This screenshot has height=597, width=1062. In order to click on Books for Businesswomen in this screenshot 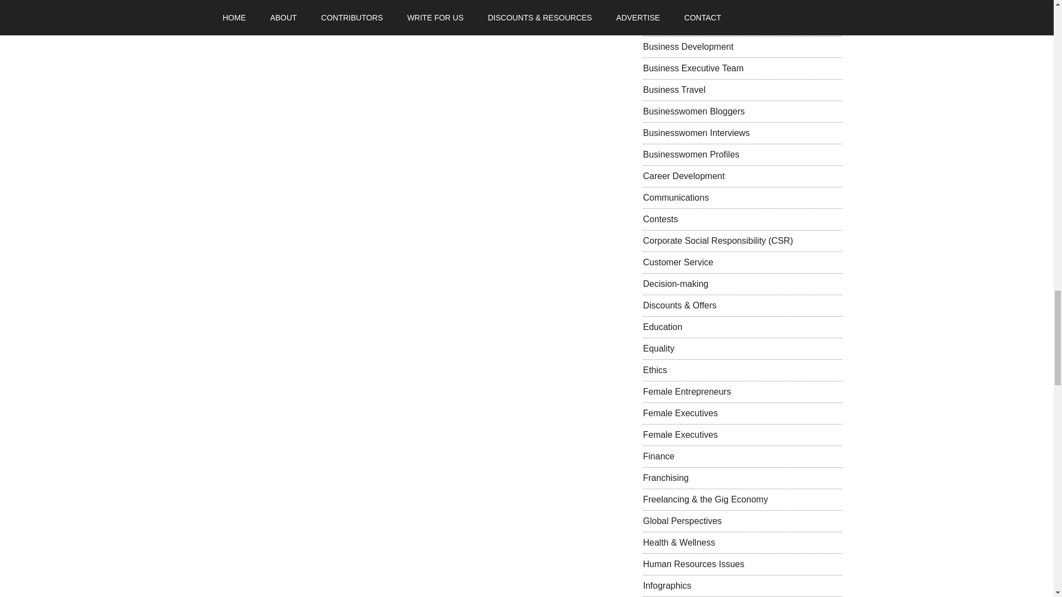, I will do `click(695, 25)`.